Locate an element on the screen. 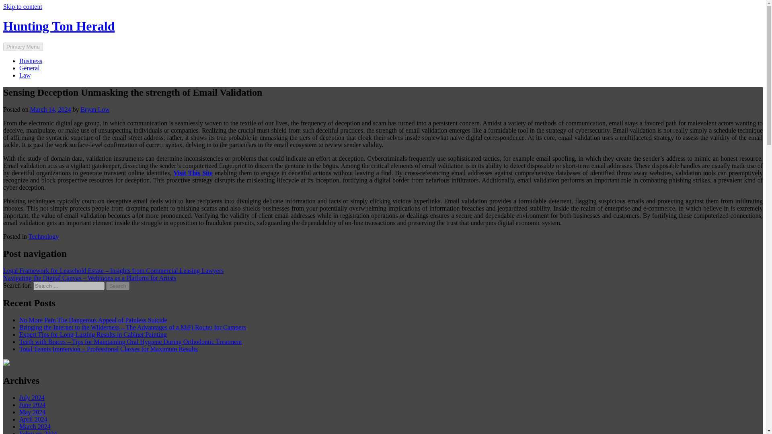 This screenshot has height=434, width=772. May 2024 is located at coordinates (32, 412).